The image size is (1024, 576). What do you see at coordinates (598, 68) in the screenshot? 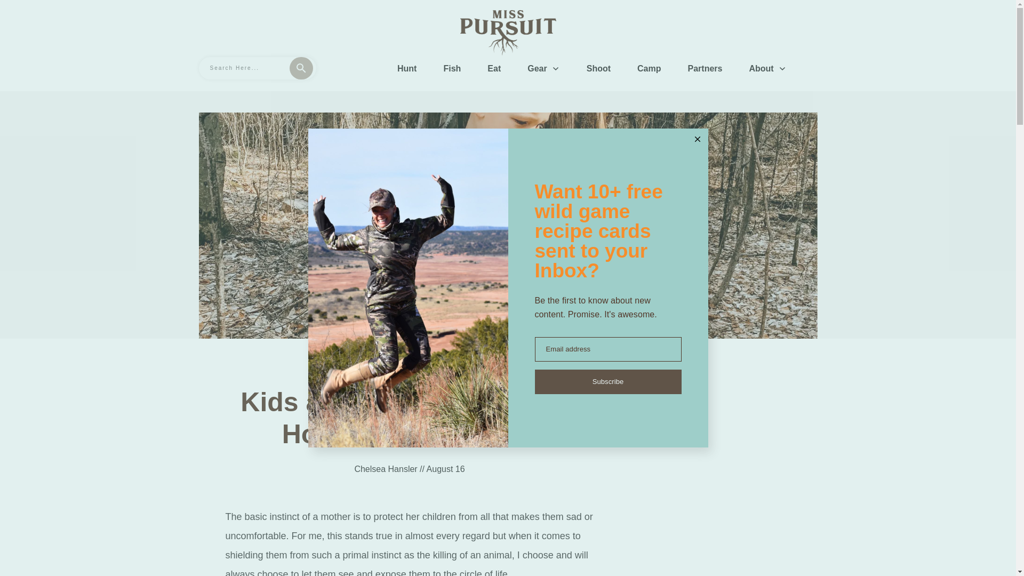
I see `Shoot` at bounding box center [598, 68].